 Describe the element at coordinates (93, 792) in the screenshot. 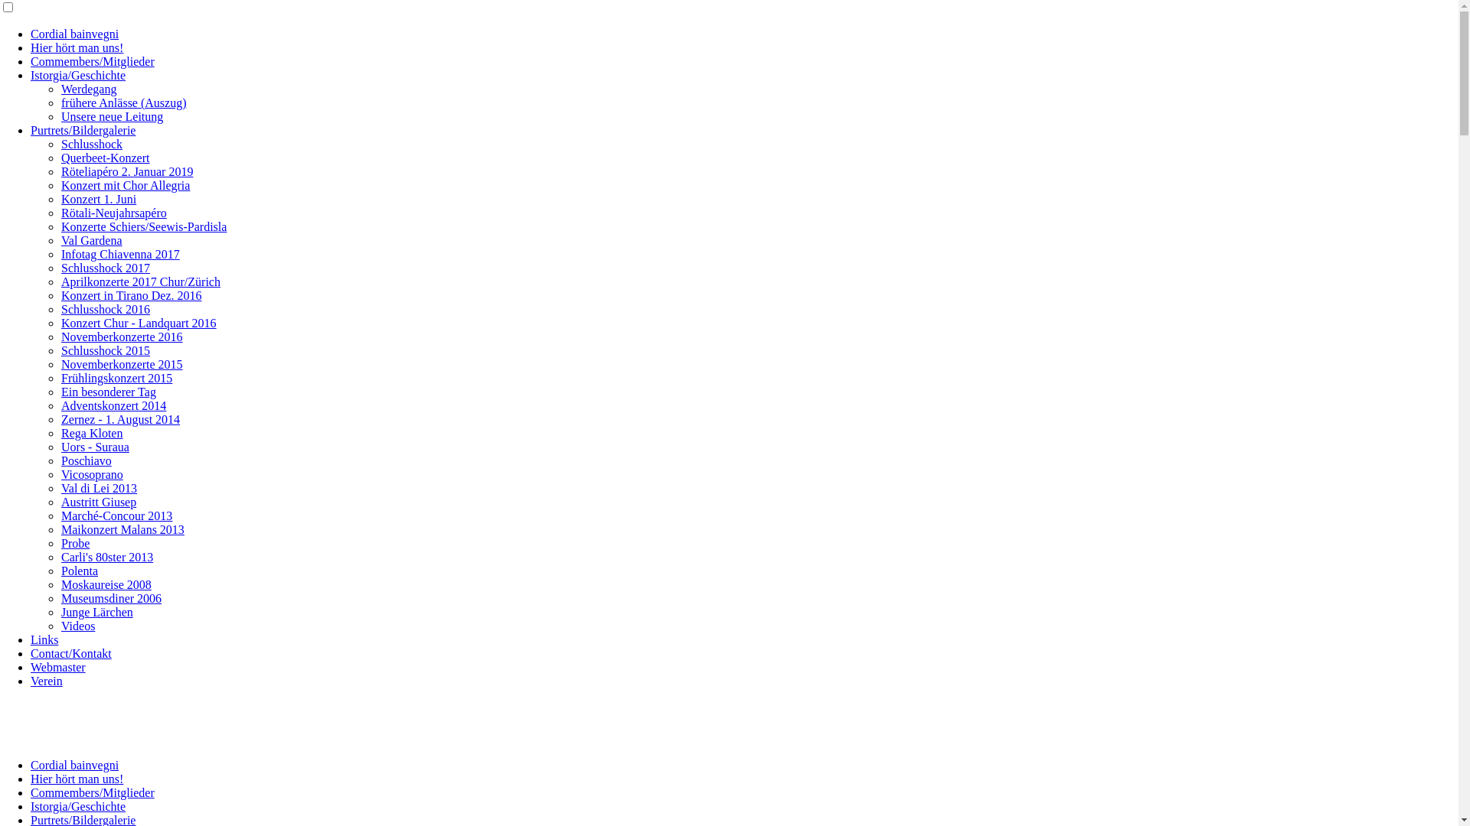

I see `Commembers/Mitglieder` at that location.